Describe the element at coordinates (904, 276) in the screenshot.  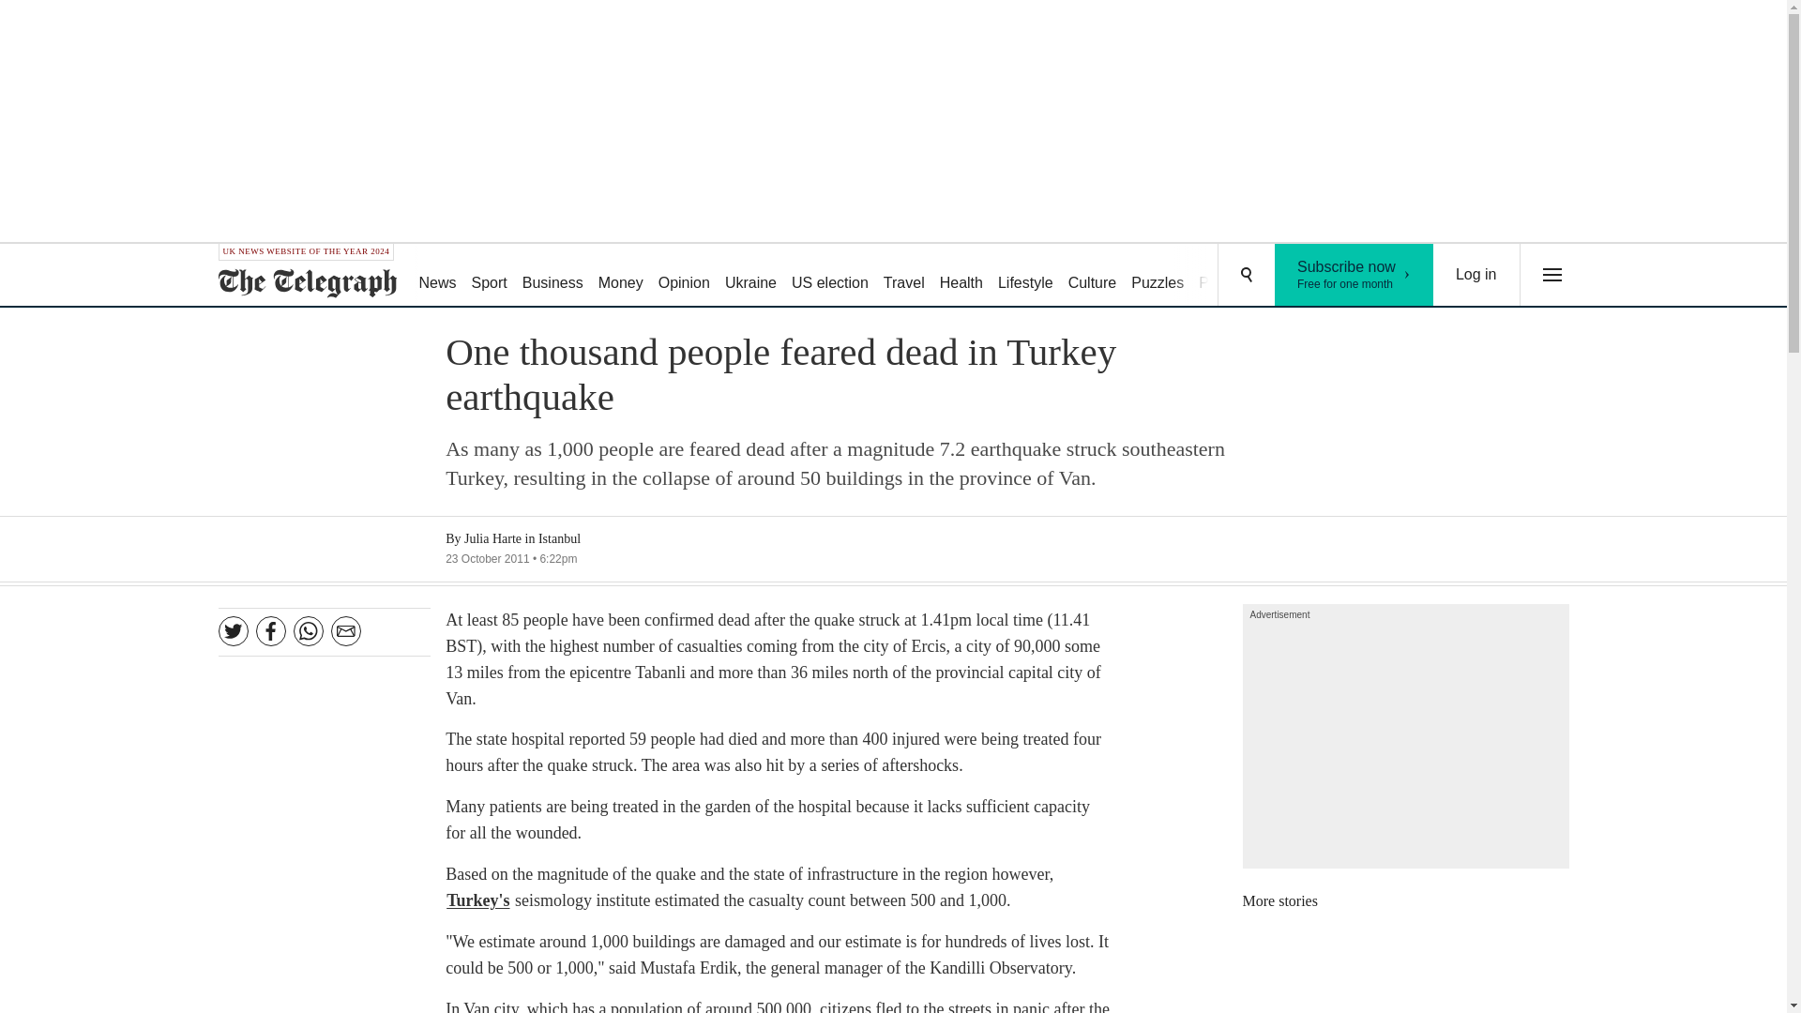
I see `Lifestyle` at that location.